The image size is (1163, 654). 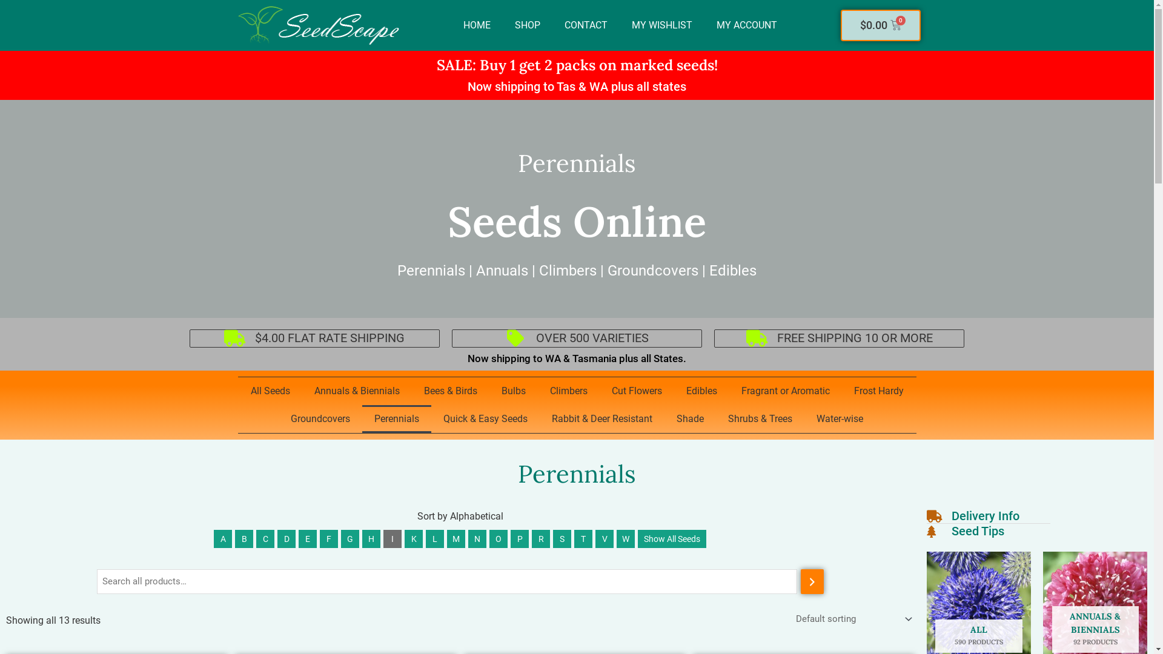 What do you see at coordinates (329, 539) in the screenshot?
I see `F` at bounding box center [329, 539].